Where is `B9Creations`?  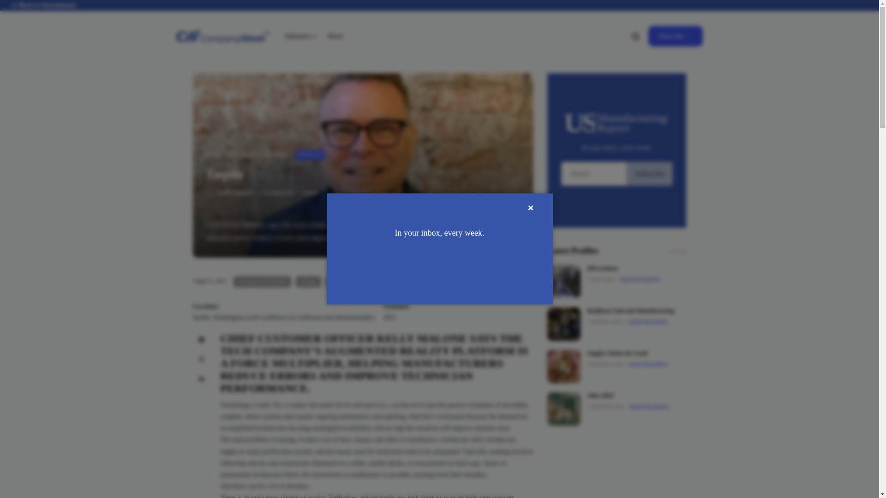 B9Creations is located at coordinates (564, 281).